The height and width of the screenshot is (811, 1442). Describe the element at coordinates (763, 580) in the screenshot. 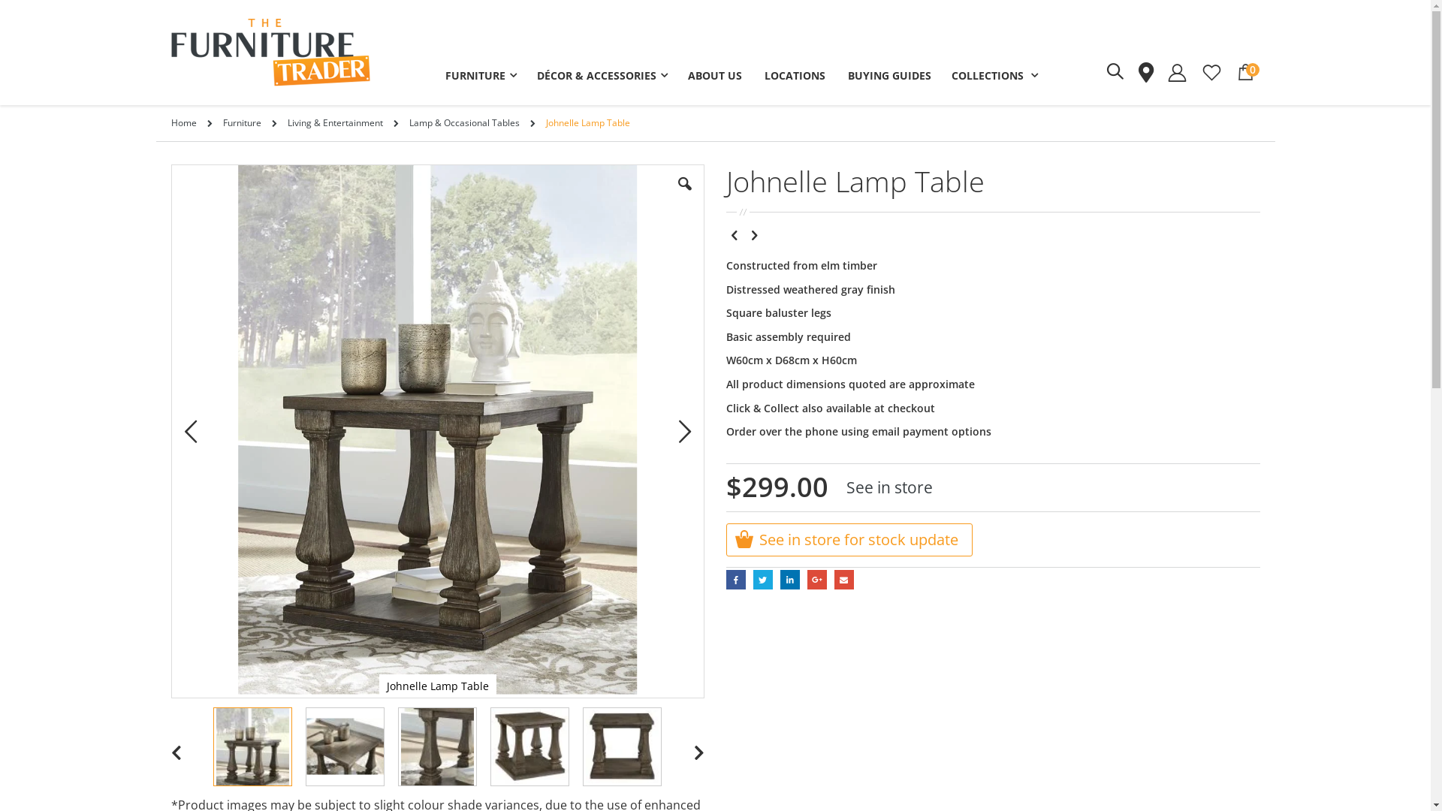

I see `Twitter` at that location.